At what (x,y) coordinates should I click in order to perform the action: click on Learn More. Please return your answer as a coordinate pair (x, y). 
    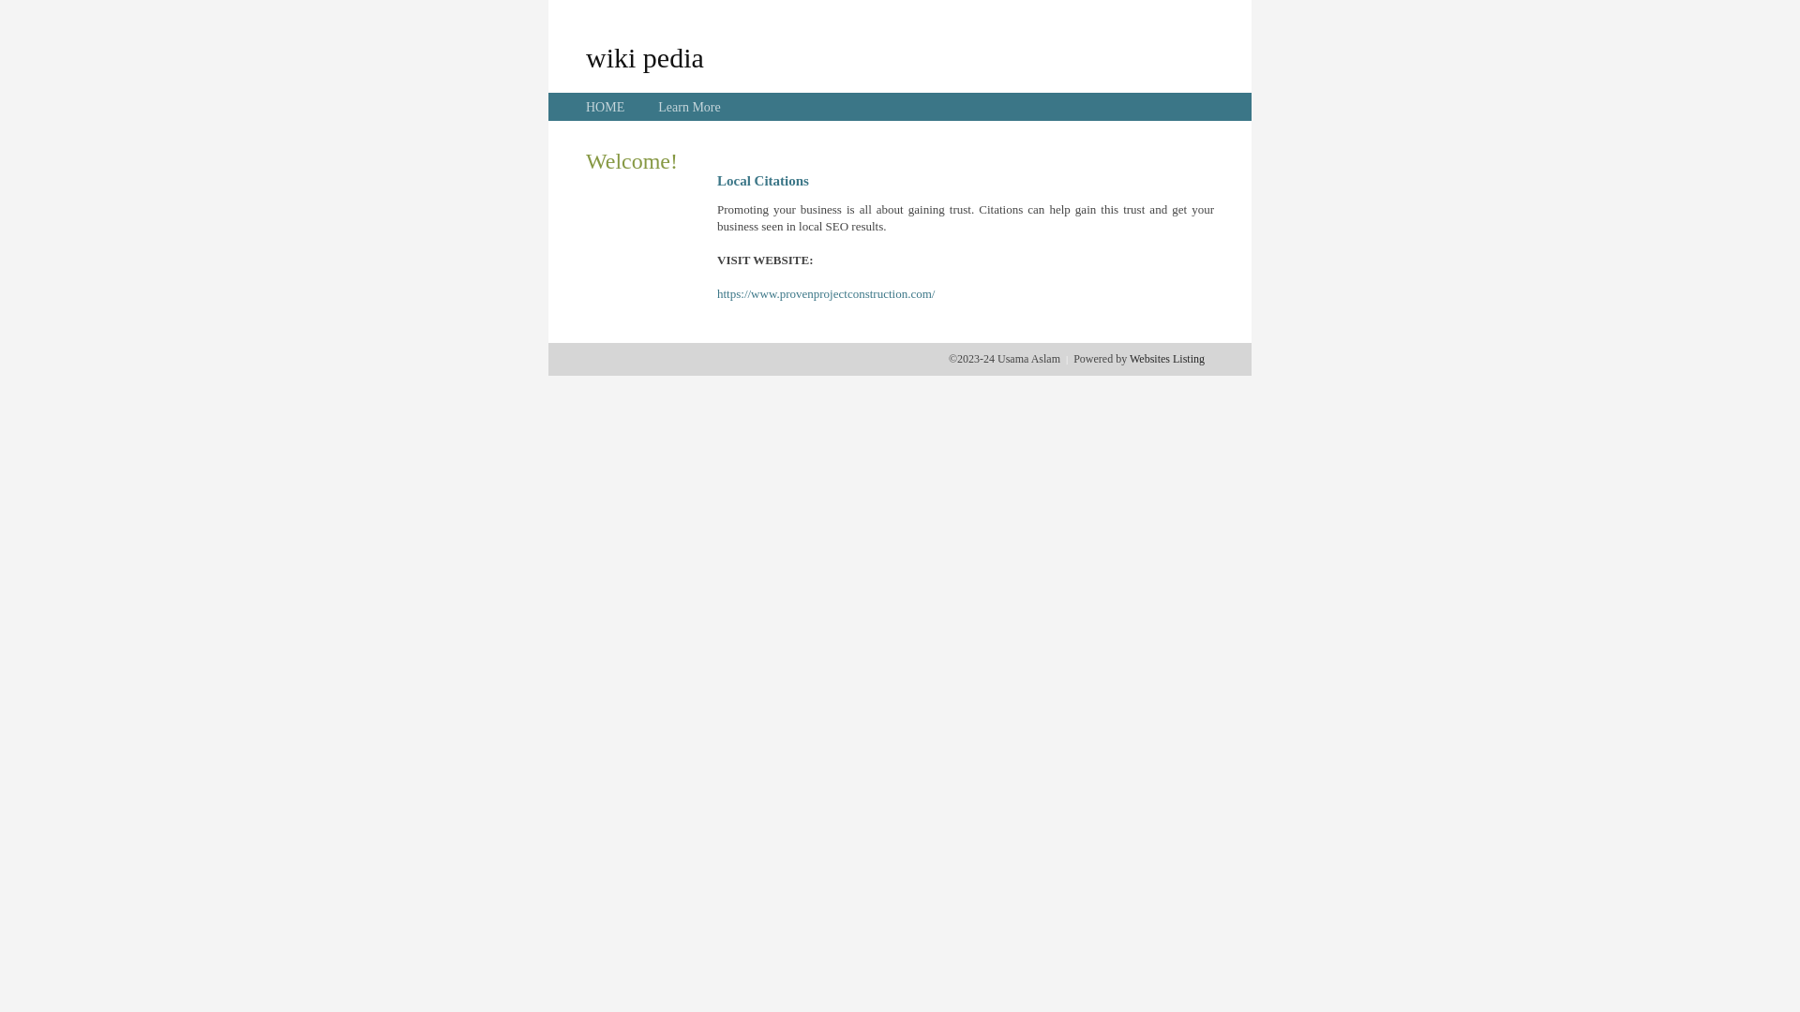
    Looking at the image, I should click on (689, 107).